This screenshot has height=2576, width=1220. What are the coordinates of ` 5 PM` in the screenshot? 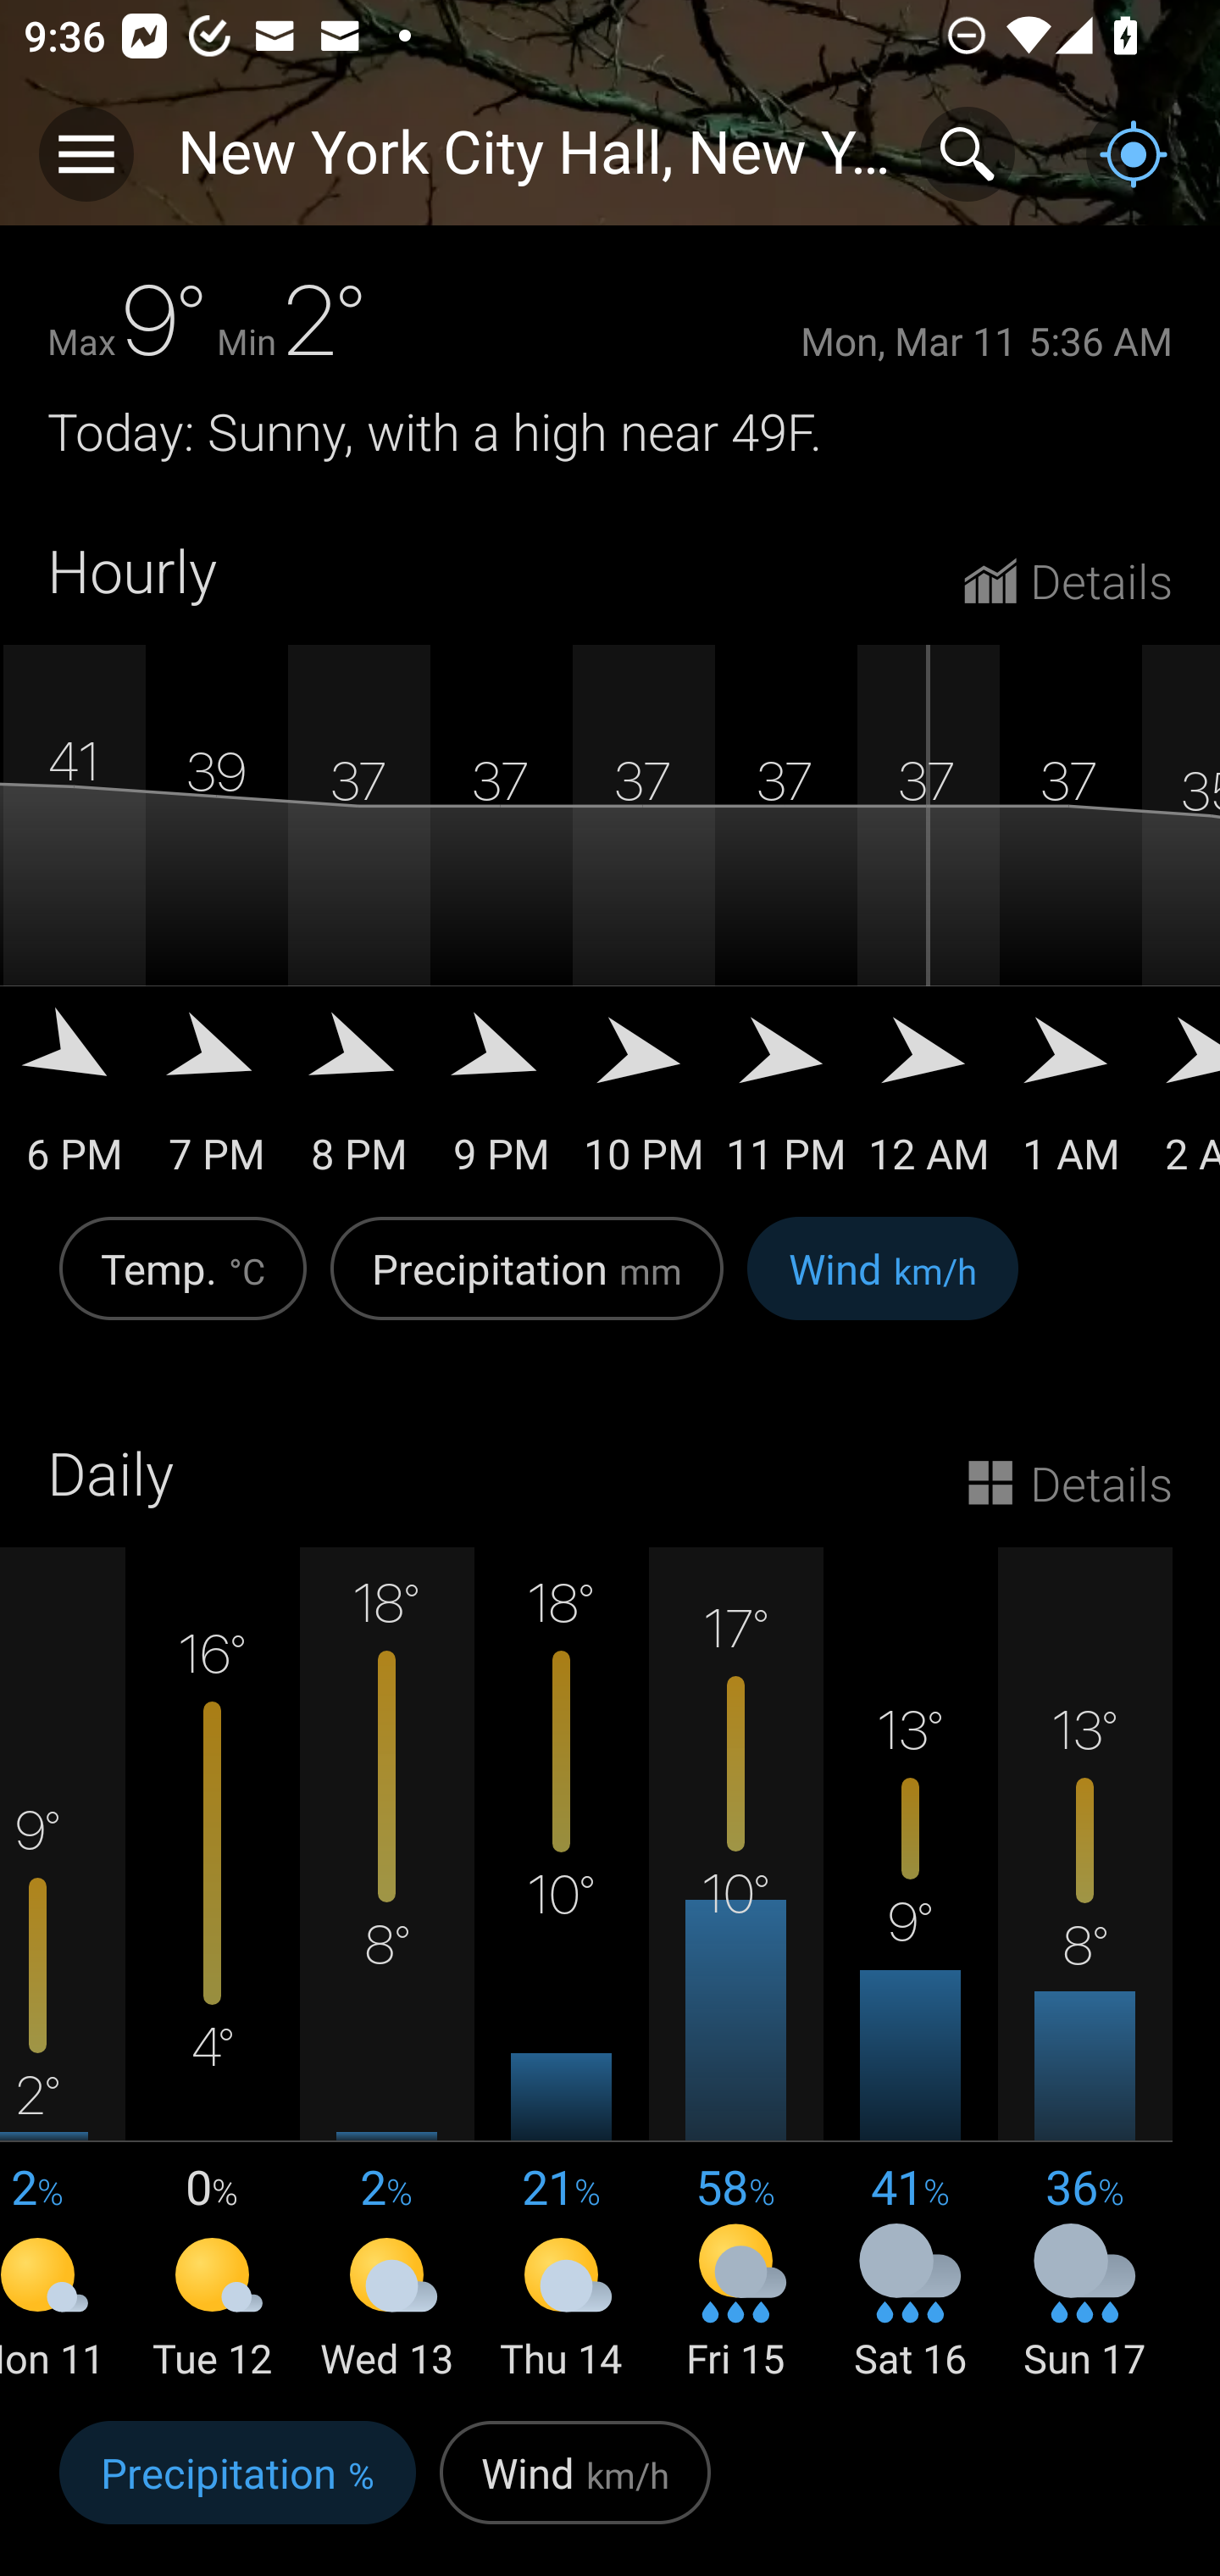 It's located at (2, 1102).